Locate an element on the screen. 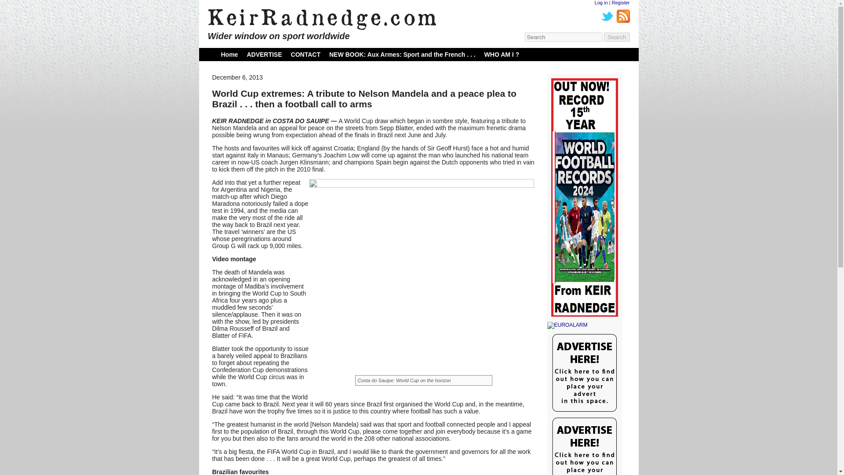 The width and height of the screenshot is (844, 475). Search is located at coordinates (617, 37).